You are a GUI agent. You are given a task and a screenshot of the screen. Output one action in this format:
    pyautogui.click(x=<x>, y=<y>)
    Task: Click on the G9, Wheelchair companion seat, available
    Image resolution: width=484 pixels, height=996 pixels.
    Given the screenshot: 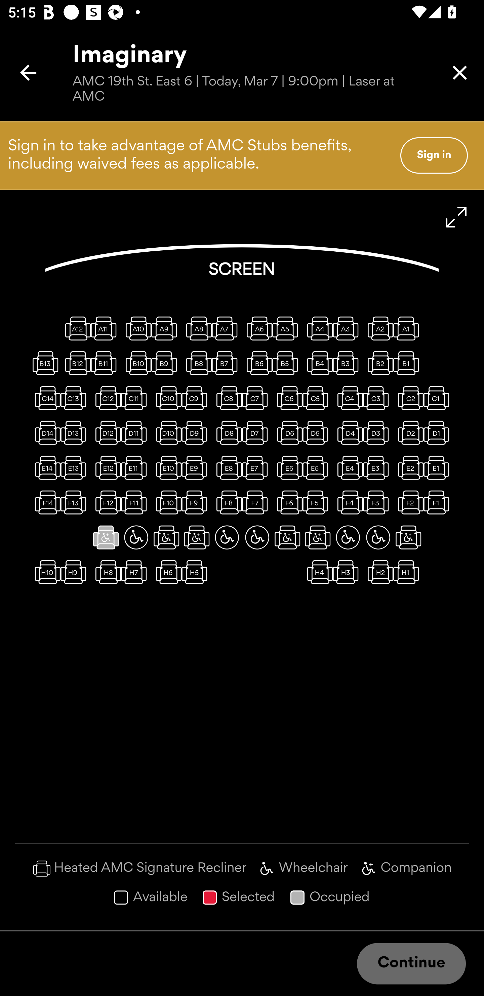 What is the action you would take?
    pyautogui.click(x=166, y=537)
    